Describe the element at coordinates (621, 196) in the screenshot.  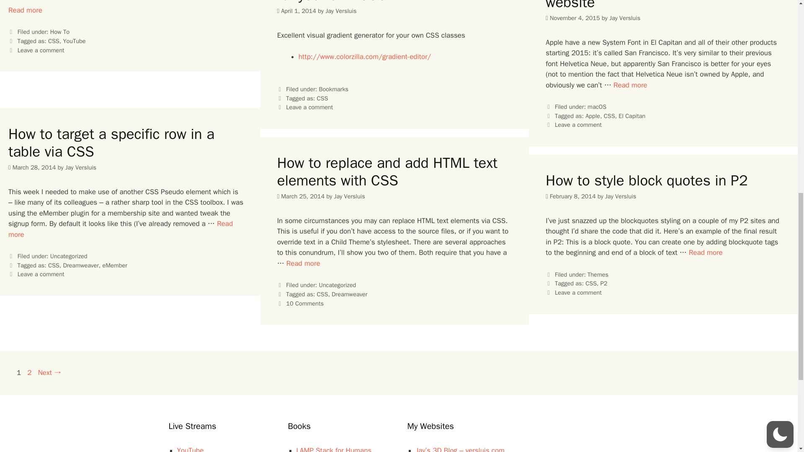
I see `View all posts by Jay Versluis` at that location.